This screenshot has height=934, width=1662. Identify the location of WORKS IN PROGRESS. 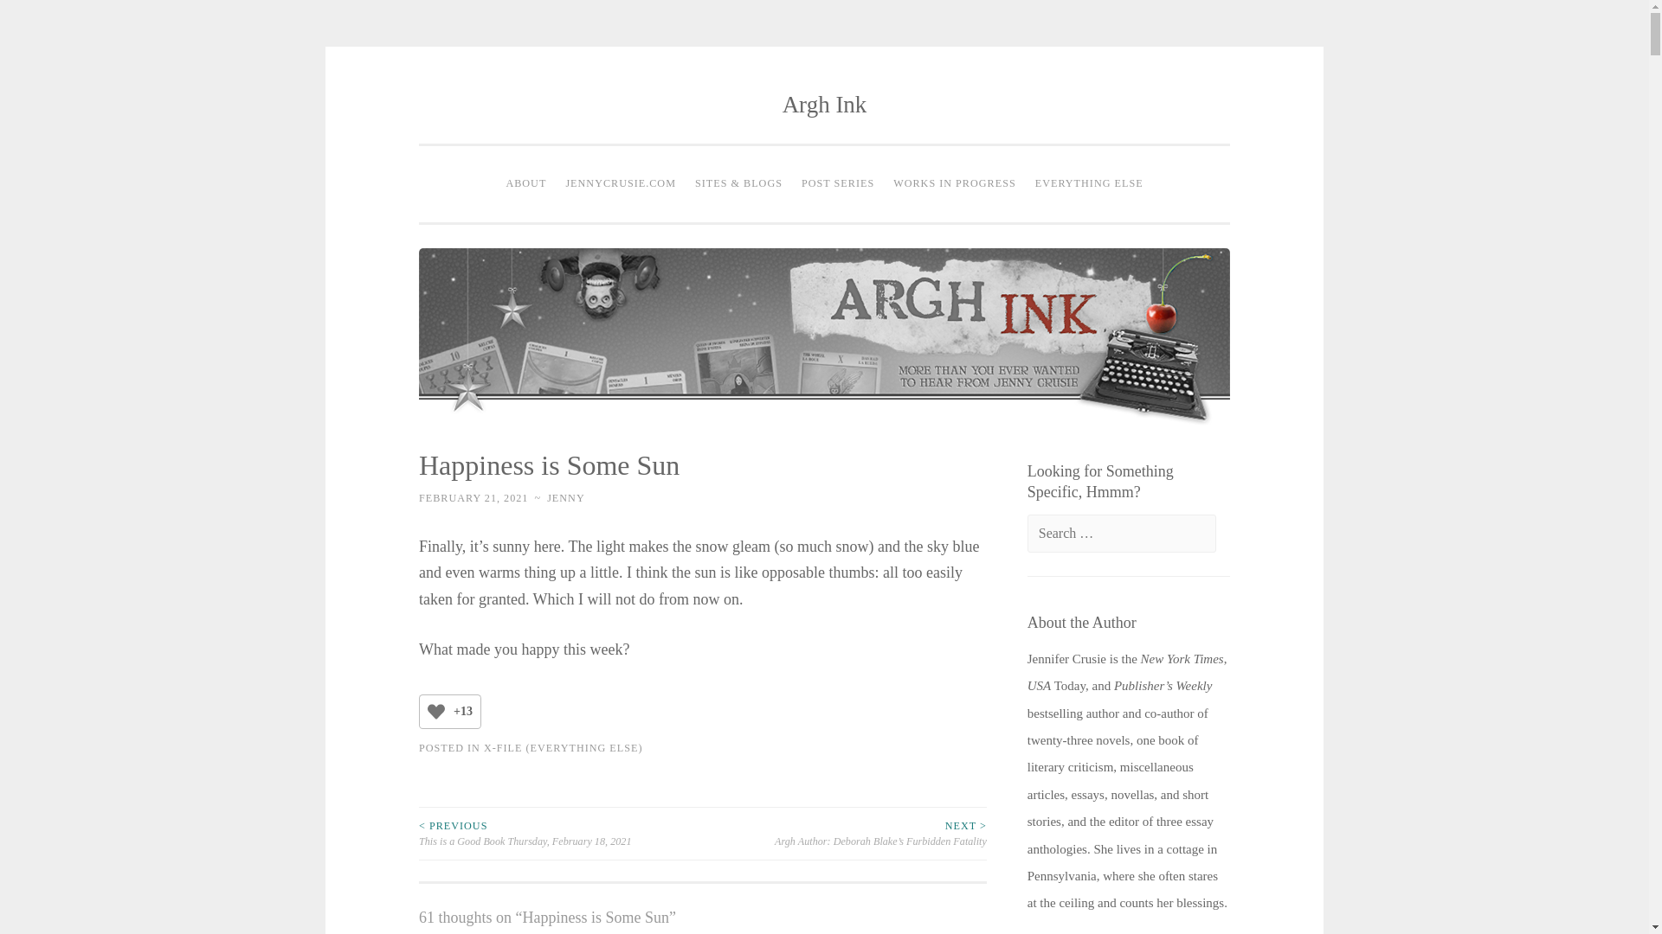
(954, 184).